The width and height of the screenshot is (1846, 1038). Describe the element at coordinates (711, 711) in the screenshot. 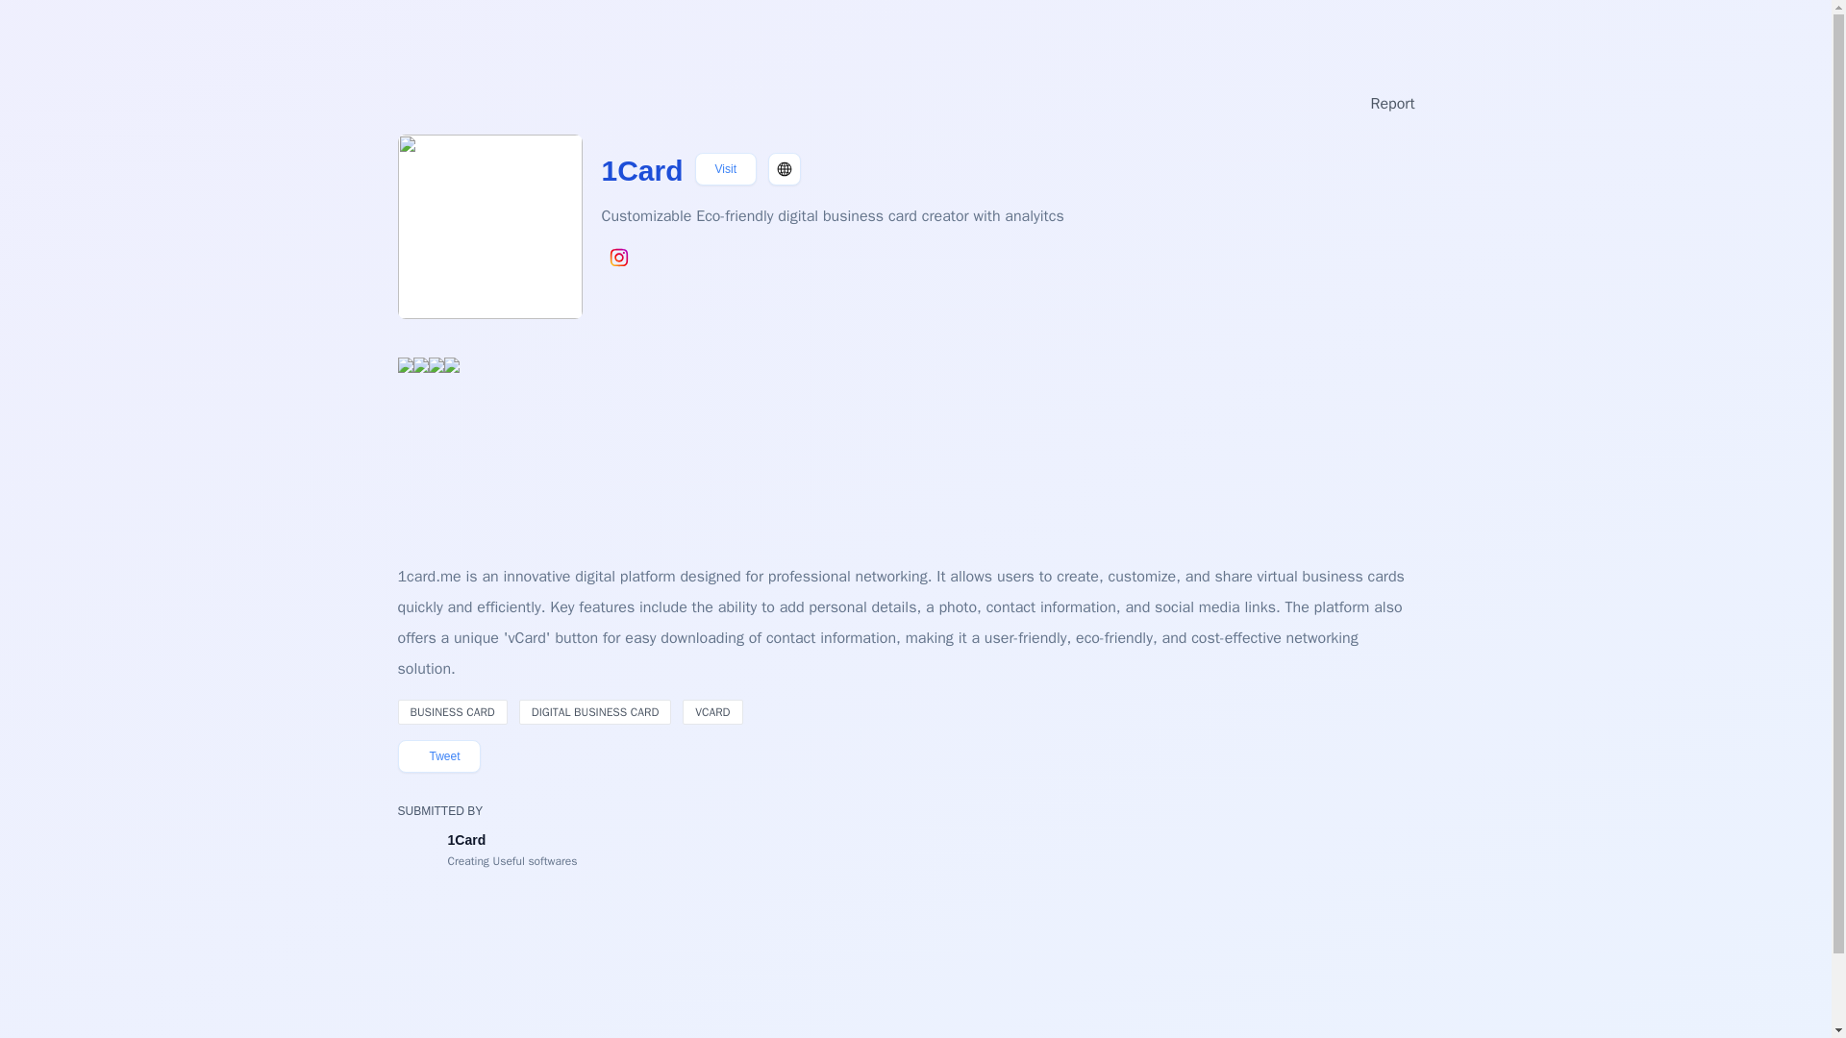

I see `VCARD` at that location.